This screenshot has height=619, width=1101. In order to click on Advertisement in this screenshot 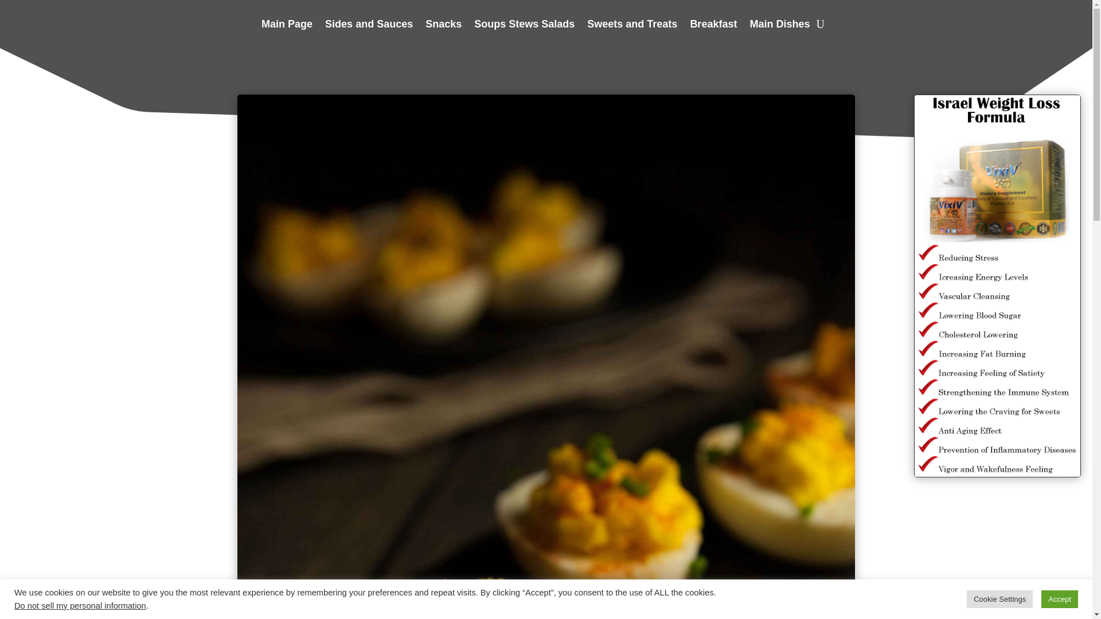, I will do `click(126, 570)`.